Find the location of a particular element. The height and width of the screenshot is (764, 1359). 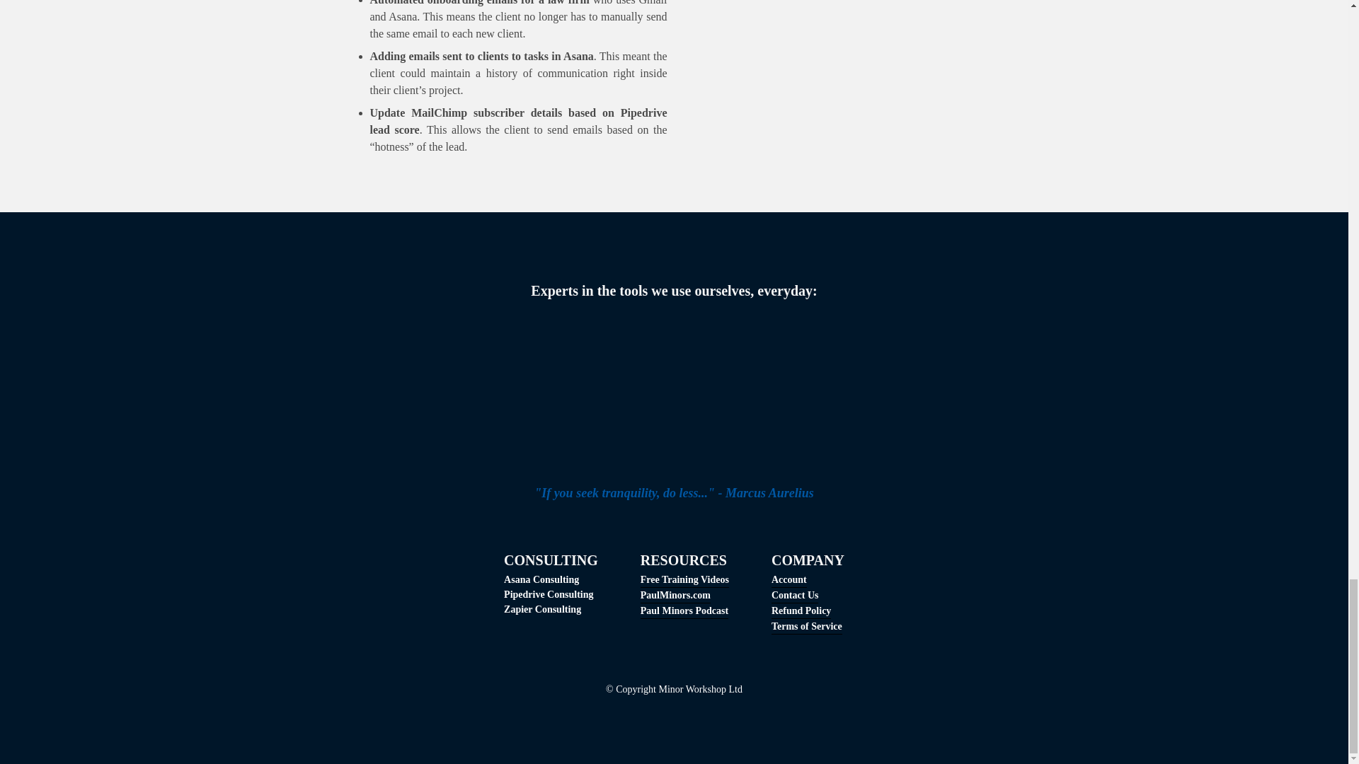

Asana Consulting is located at coordinates (541, 579).